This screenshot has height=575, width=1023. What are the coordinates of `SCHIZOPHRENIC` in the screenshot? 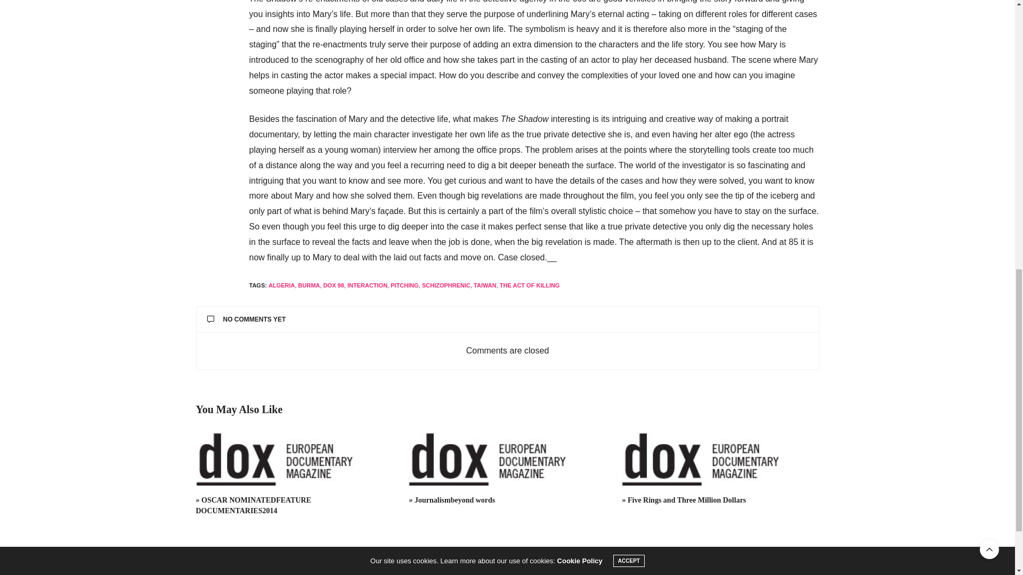 It's located at (446, 285).